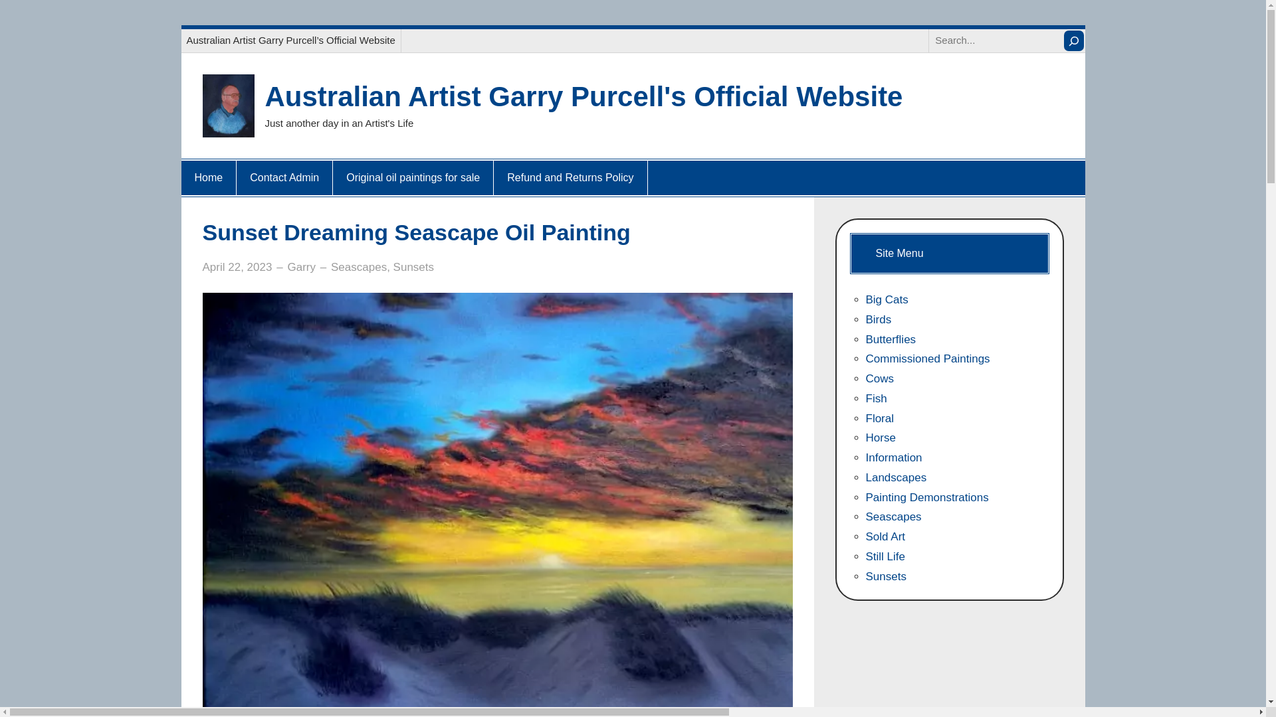 The image size is (1276, 717). Describe the element at coordinates (358, 267) in the screenshot. I see `Seascapes` at that location.